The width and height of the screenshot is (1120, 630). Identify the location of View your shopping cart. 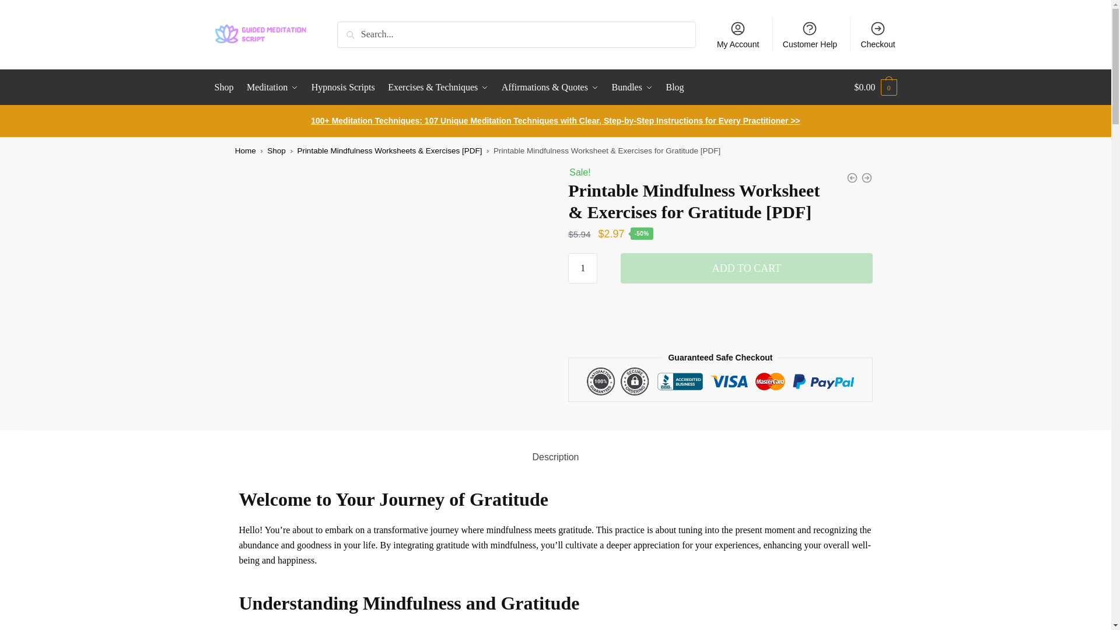
(875, 87).